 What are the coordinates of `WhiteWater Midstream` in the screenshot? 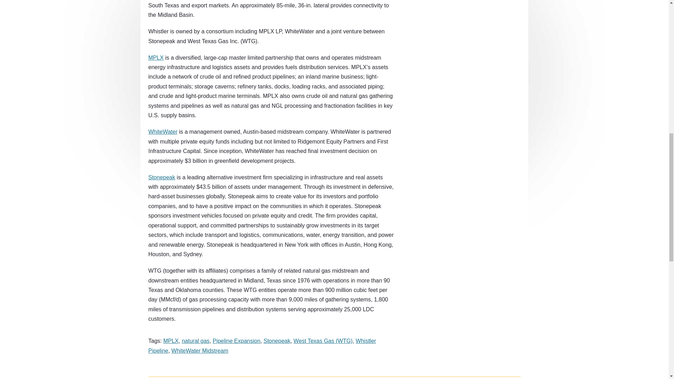 It's located at (199, 351).